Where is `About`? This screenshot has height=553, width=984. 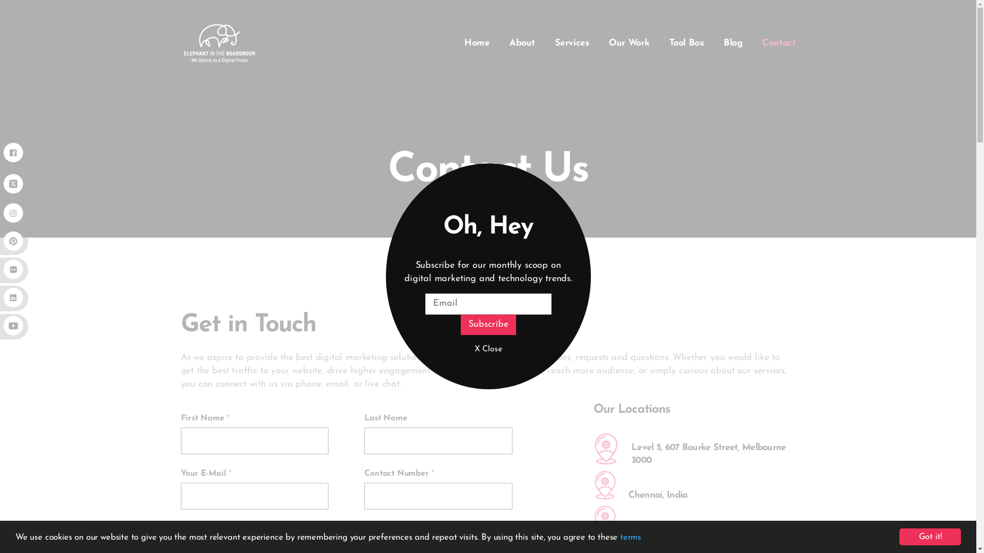
About is located at coordinates (522, 43).